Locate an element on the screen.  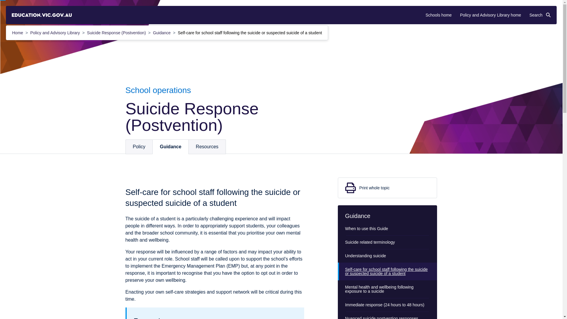
Home is located at coordinates (18, 32).